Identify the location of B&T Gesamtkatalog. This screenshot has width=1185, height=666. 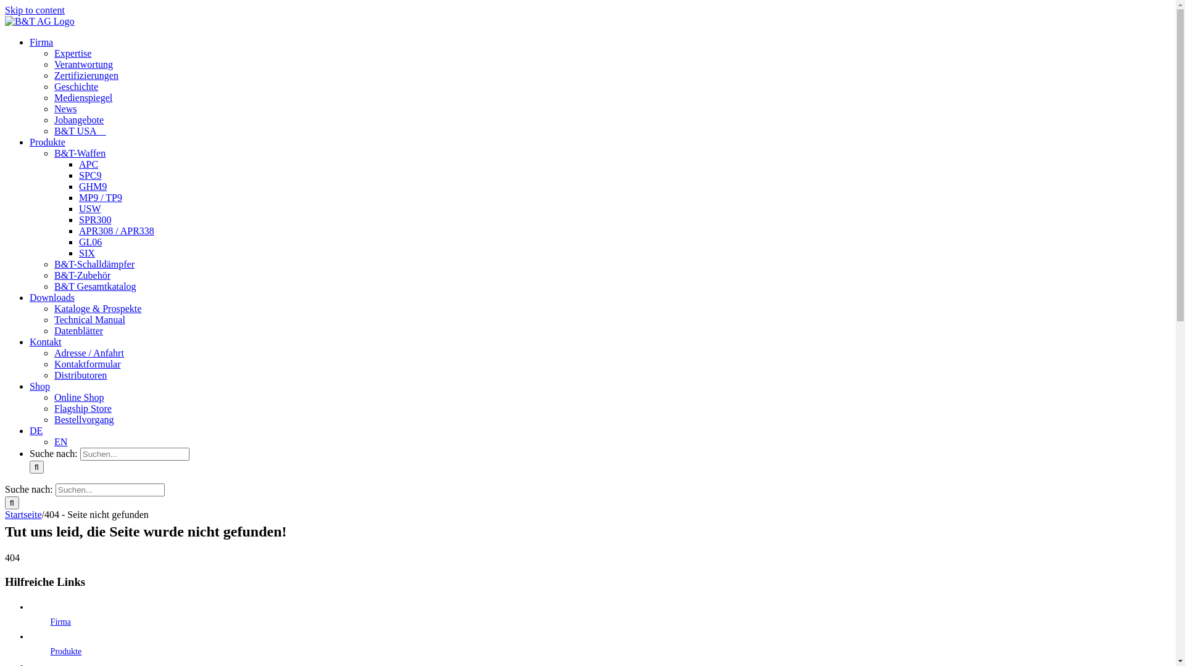
(95, 286).